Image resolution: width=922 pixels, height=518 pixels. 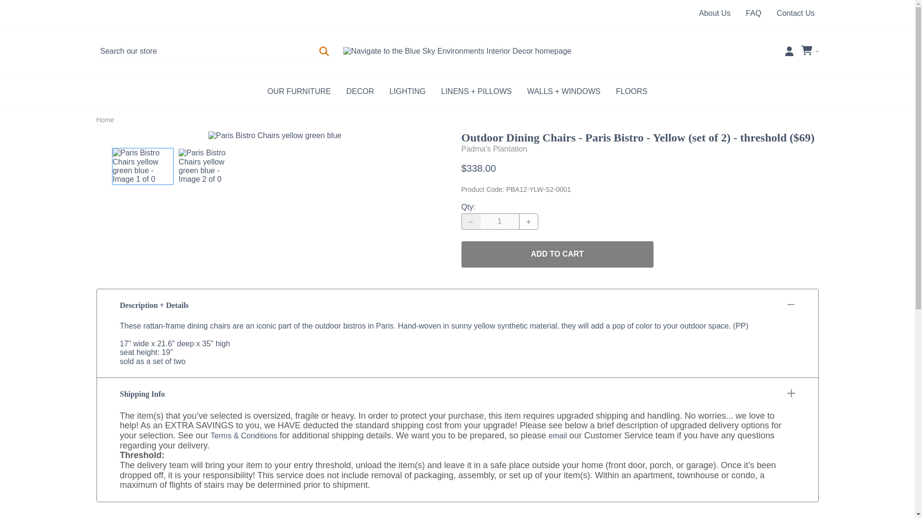 What do you see at coordinates (810, 51) in the screenshot?
I see `-` at bounding box center [810, 51].